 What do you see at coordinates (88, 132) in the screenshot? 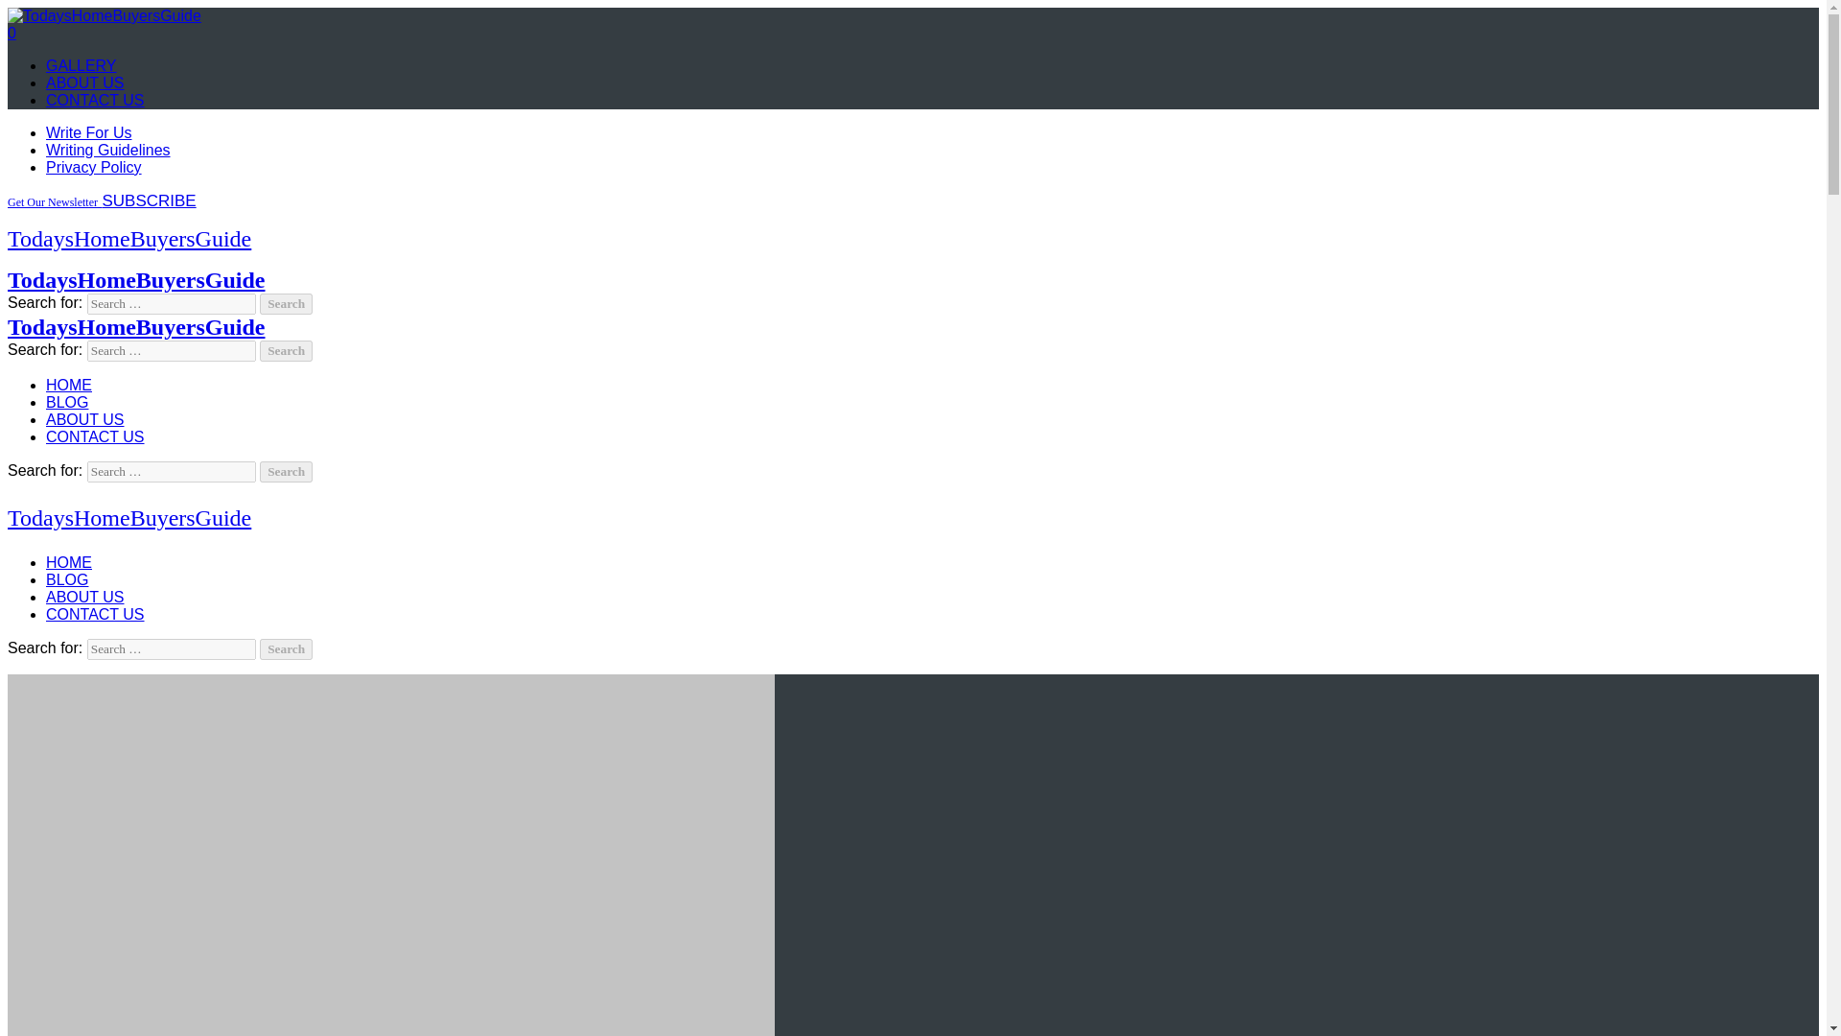
I see `Write For Us` at bounding box center [88, 132].